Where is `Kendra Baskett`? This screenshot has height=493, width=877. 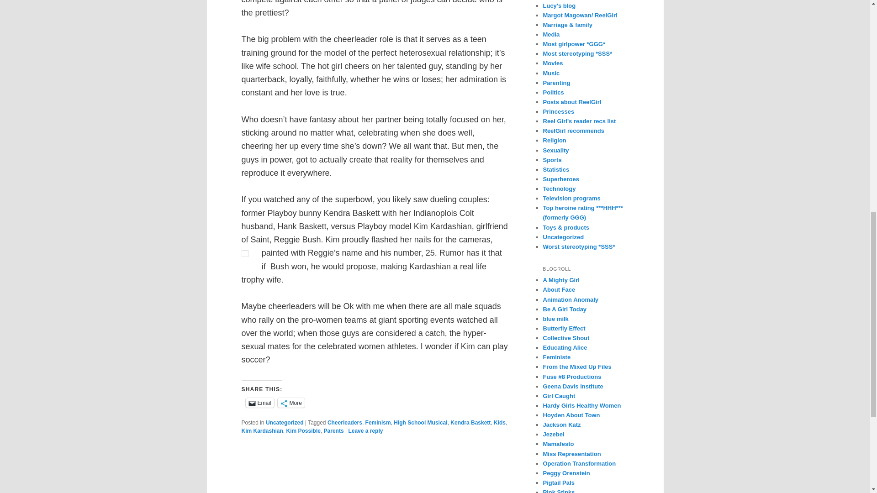
Kendra Baskett is located at coordinates (470, 423).